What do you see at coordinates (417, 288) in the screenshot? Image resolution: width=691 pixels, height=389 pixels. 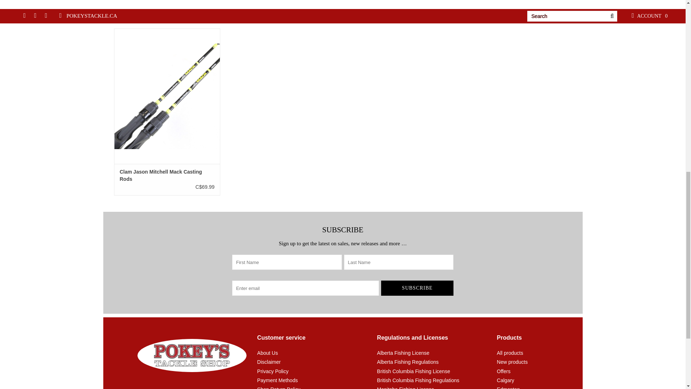 I see `Subscribe` at bounding box center [417, 288].